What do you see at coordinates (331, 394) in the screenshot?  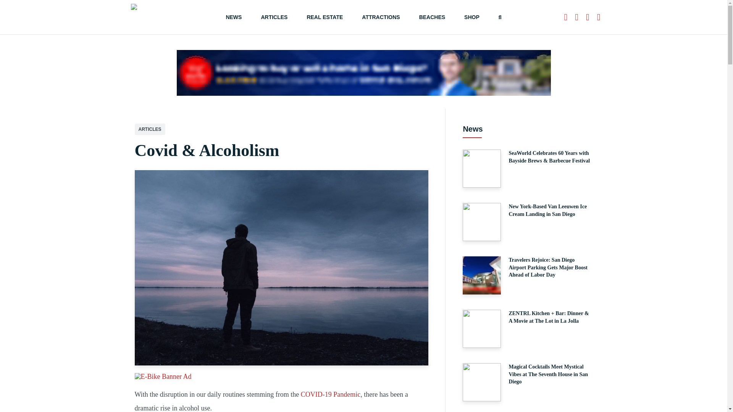 I see `COVID-19 Pandemic` at bounding box center [331, 394].